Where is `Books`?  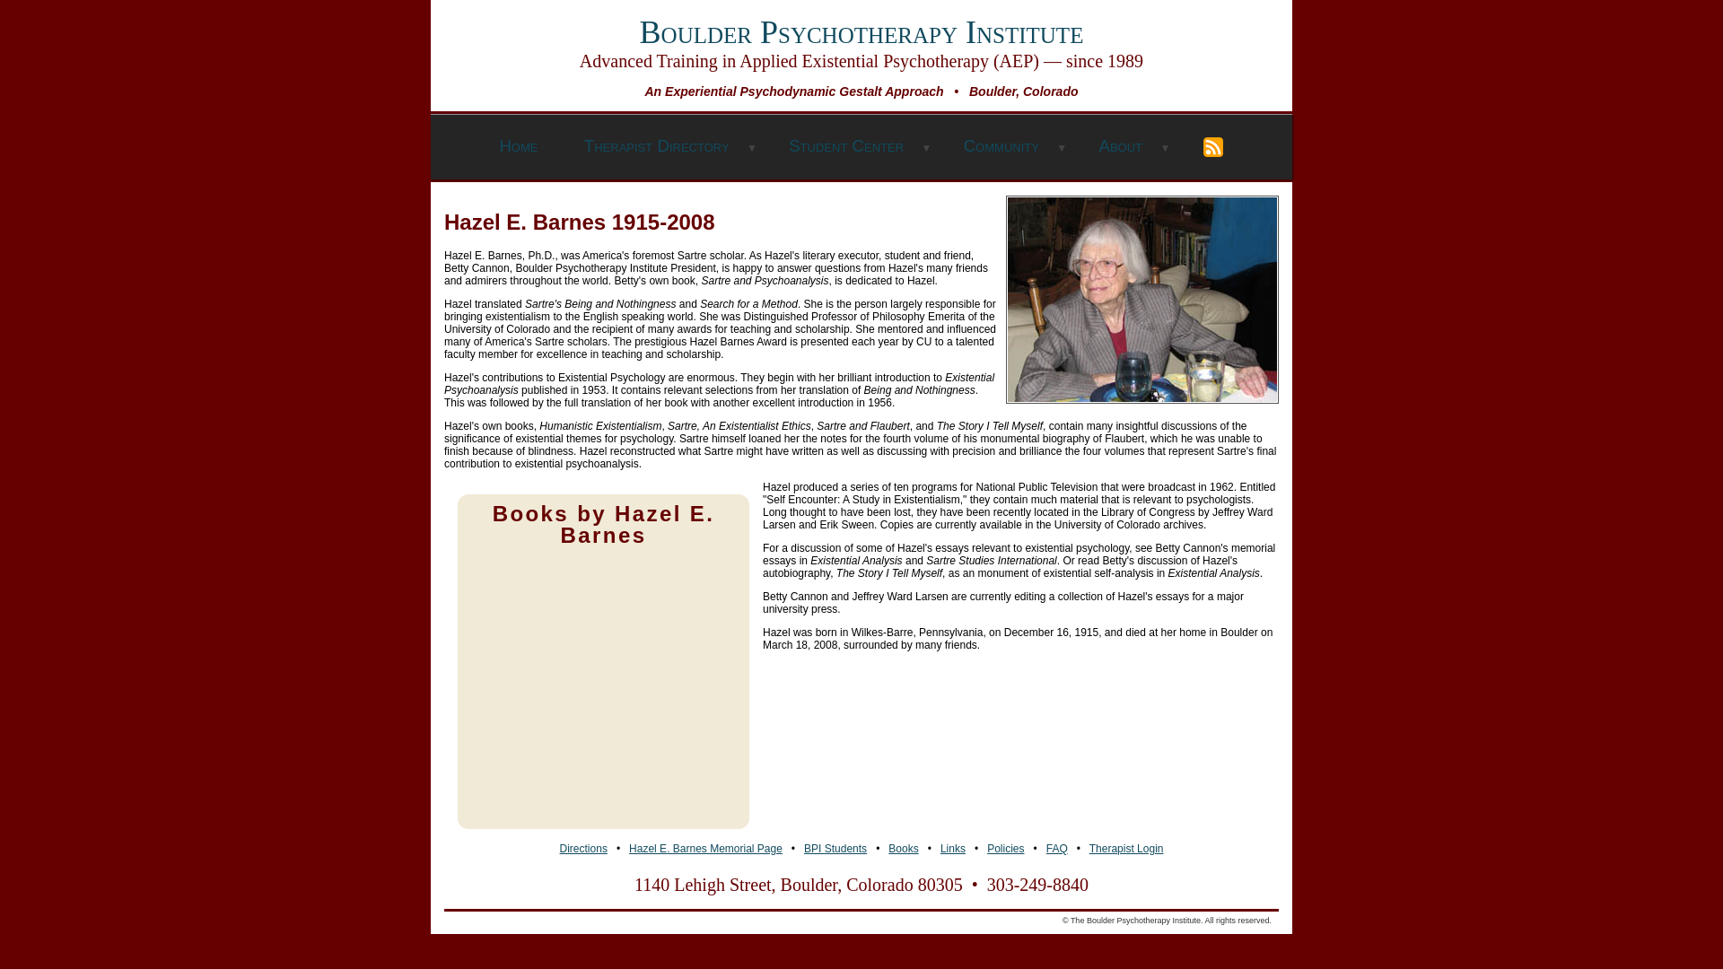
Books is located at coordinates (903, 848).